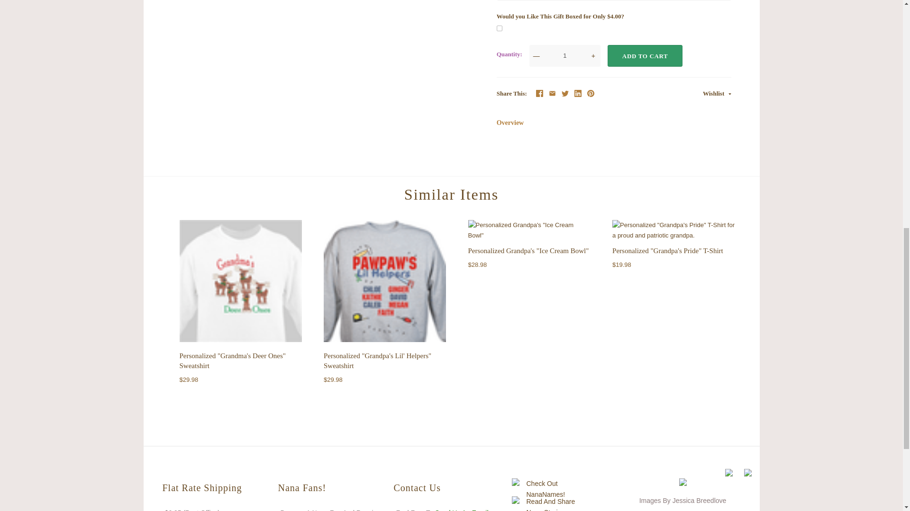  What do you see at coordinates (565, 56) in the screenshot?
I see `1` at bounding box center [565, 56].